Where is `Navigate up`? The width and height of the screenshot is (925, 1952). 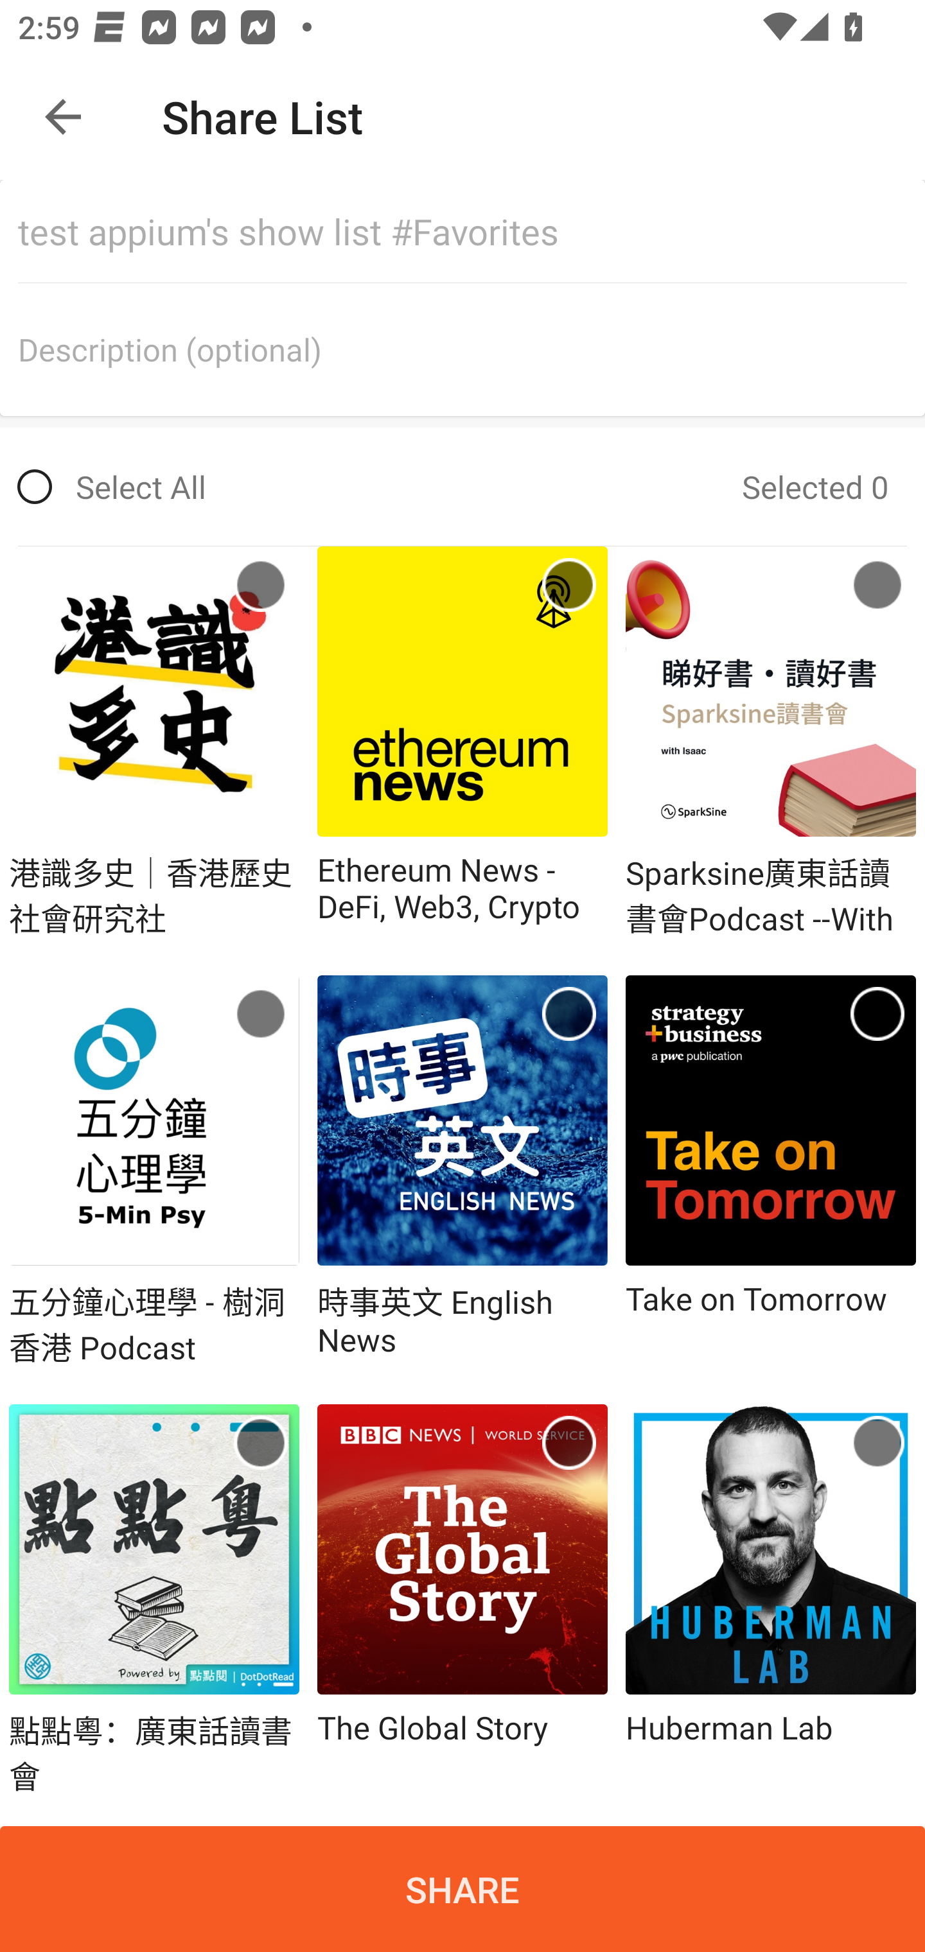
Navigate up is located at coordinates (63, 117).